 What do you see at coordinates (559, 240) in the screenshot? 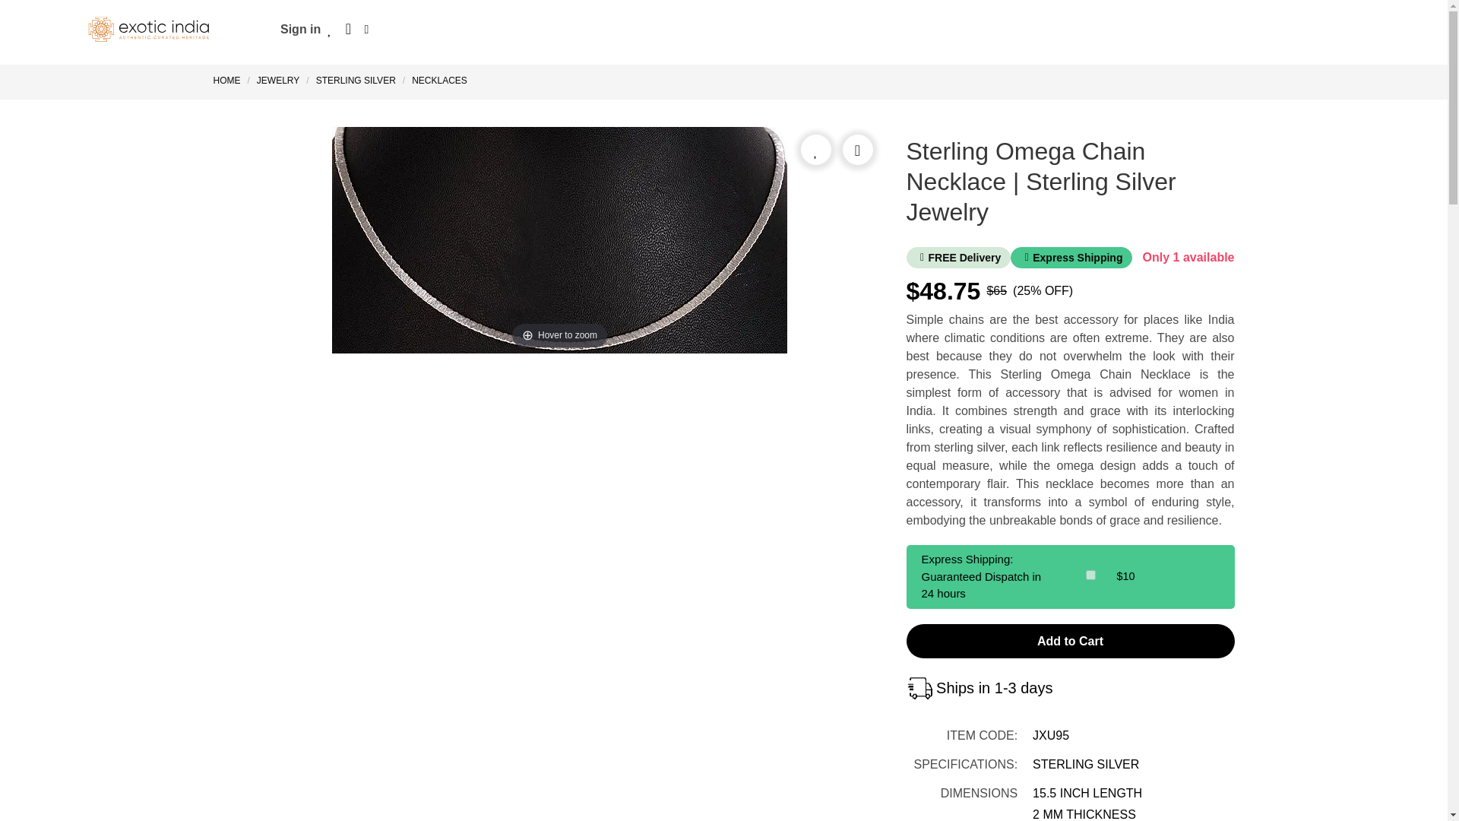
I see `Hover to zoom` at bounding box center [559, 240].